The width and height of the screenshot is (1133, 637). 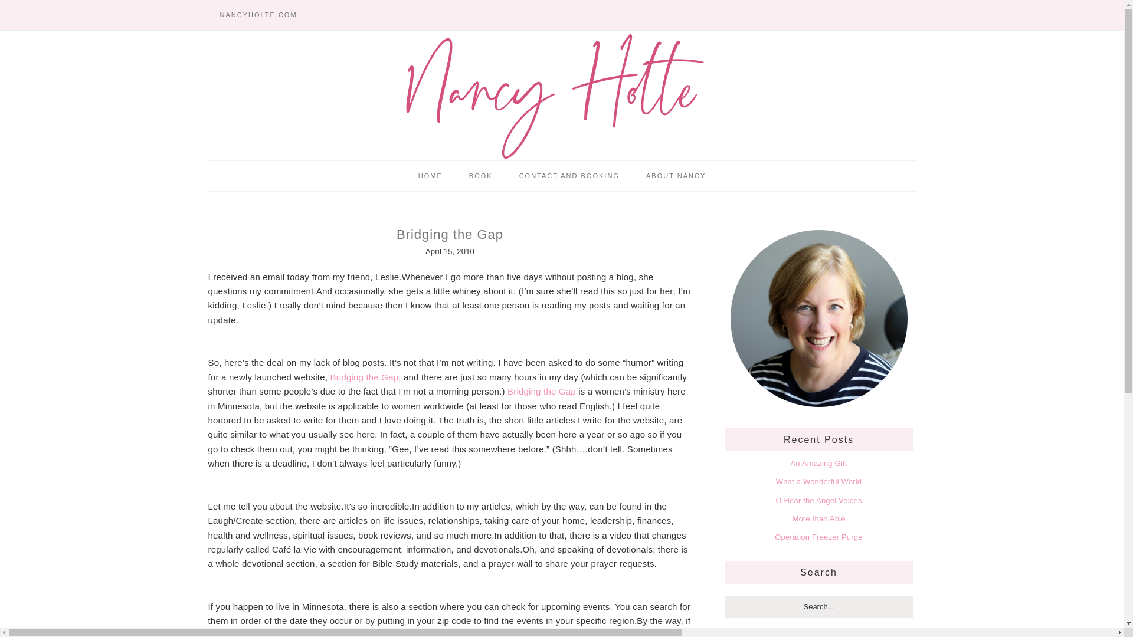 I want to click on O Hear the Angel Voices, so click(x=818, y=500).